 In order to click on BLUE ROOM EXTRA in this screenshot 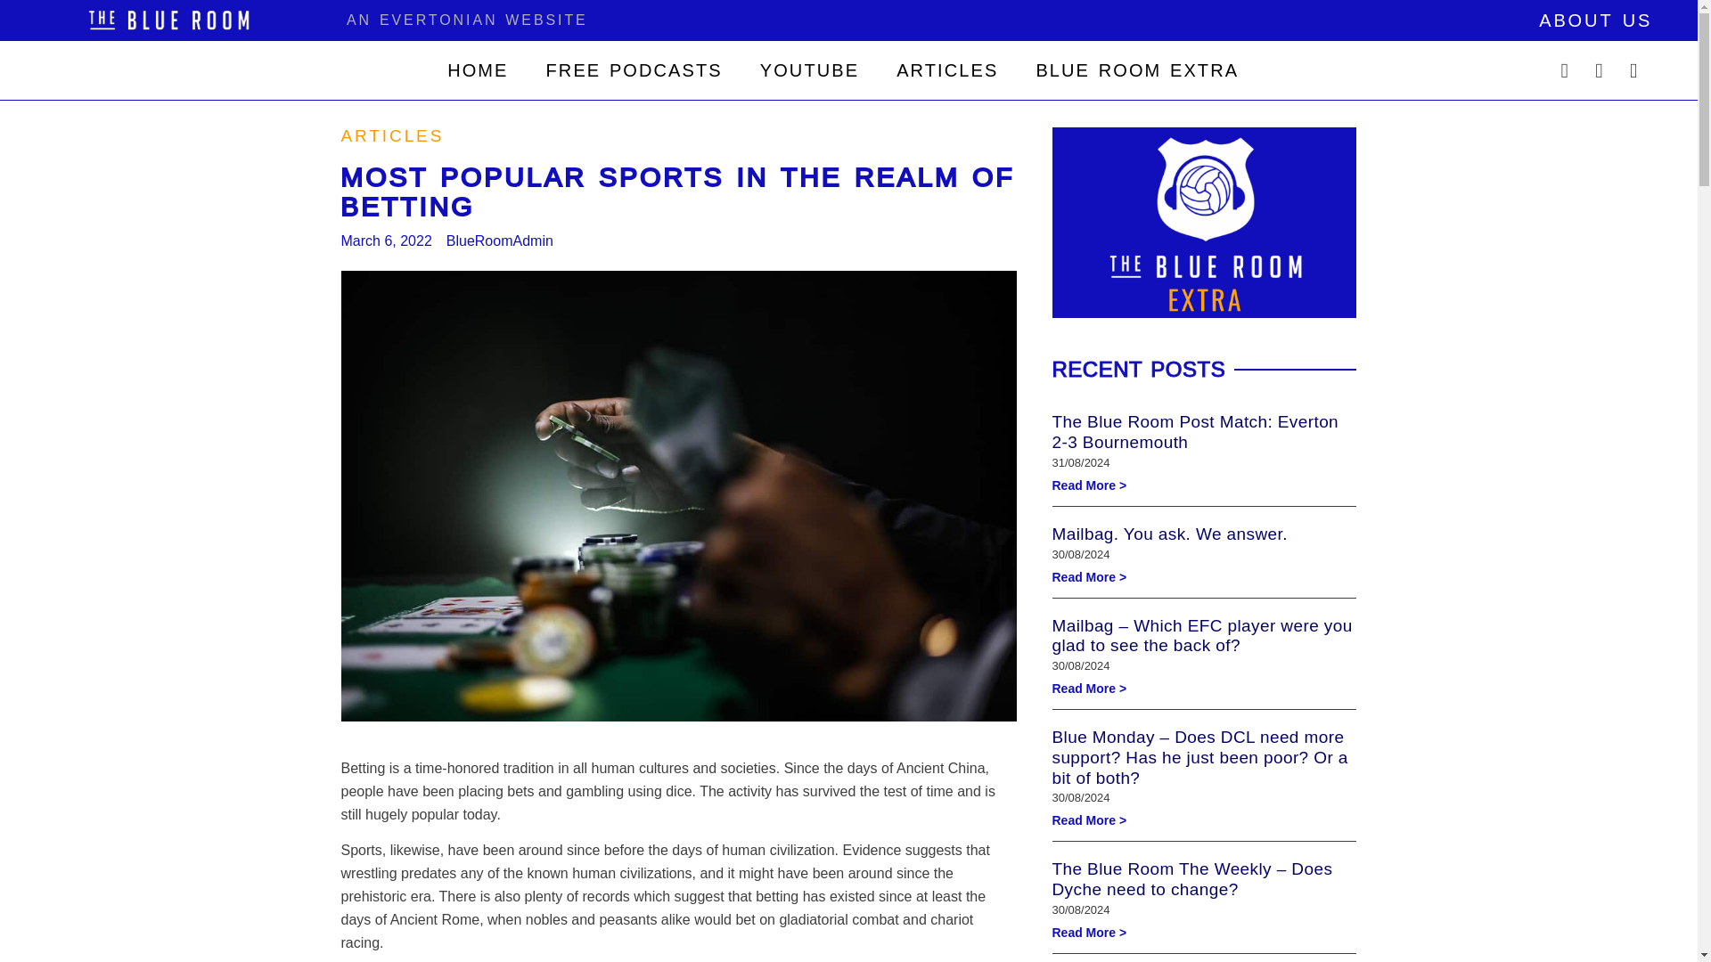, I will do `click(1137, 69)`.